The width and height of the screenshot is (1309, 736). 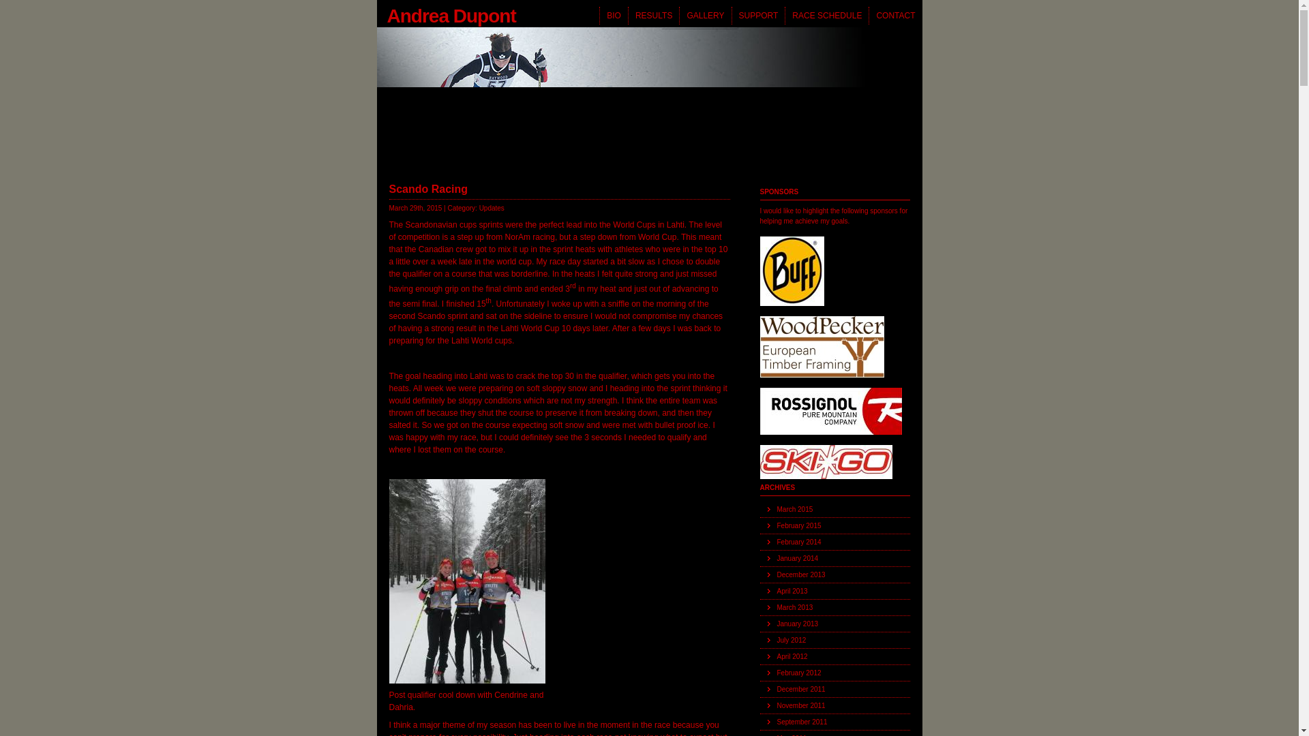 What do you see at coordinates (446, 14) in the screenshot?
I see `Andrea Dupont` at bounding box center [446, 14].